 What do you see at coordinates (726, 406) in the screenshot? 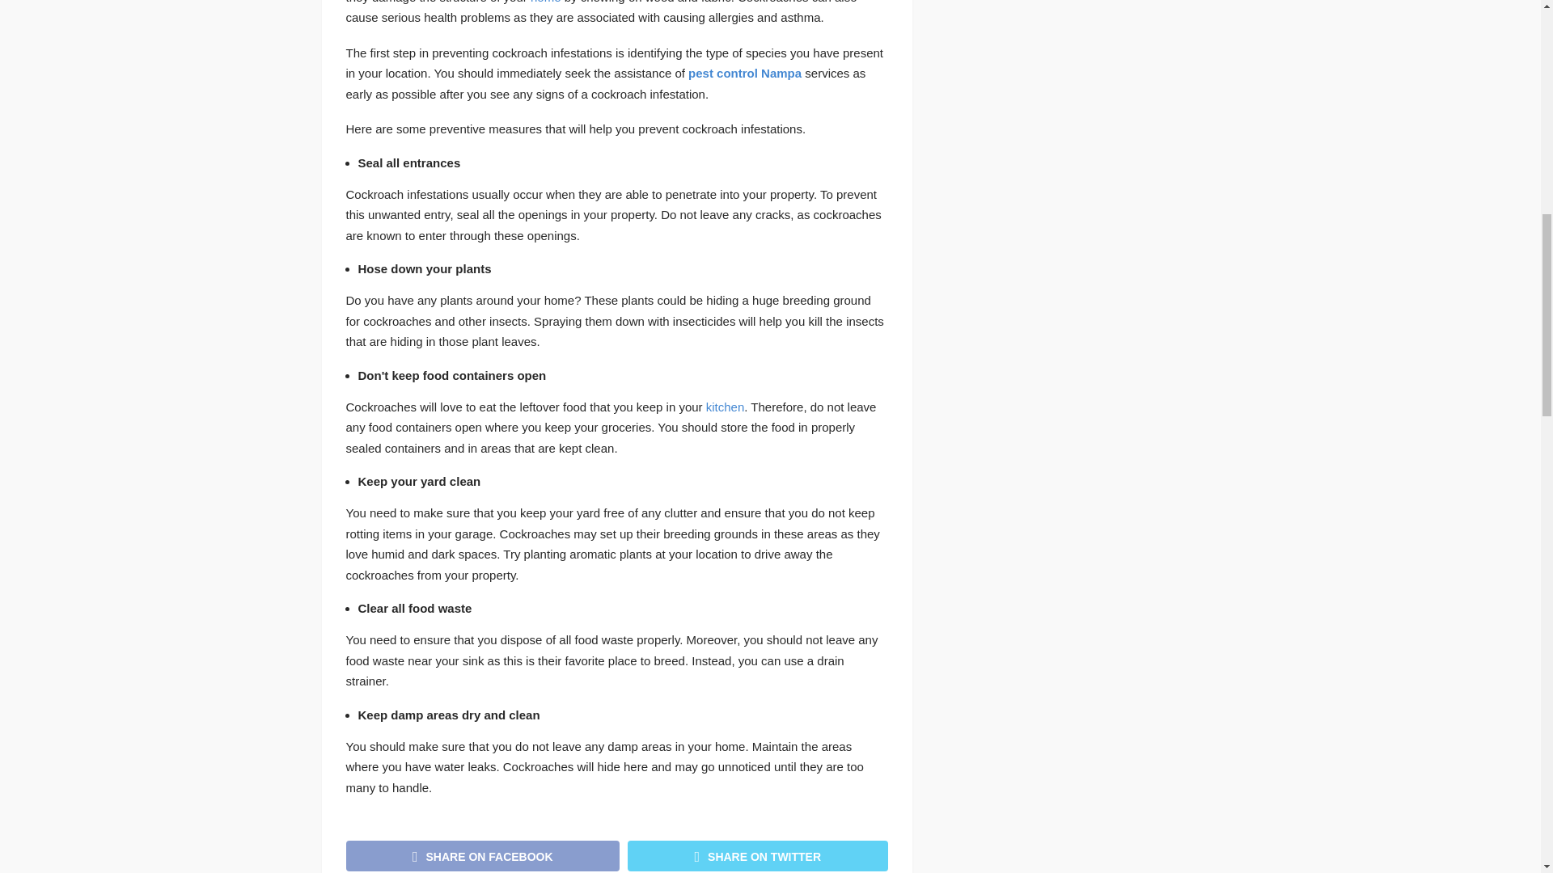
I see `kitchen` at bounding box center [726, 406].